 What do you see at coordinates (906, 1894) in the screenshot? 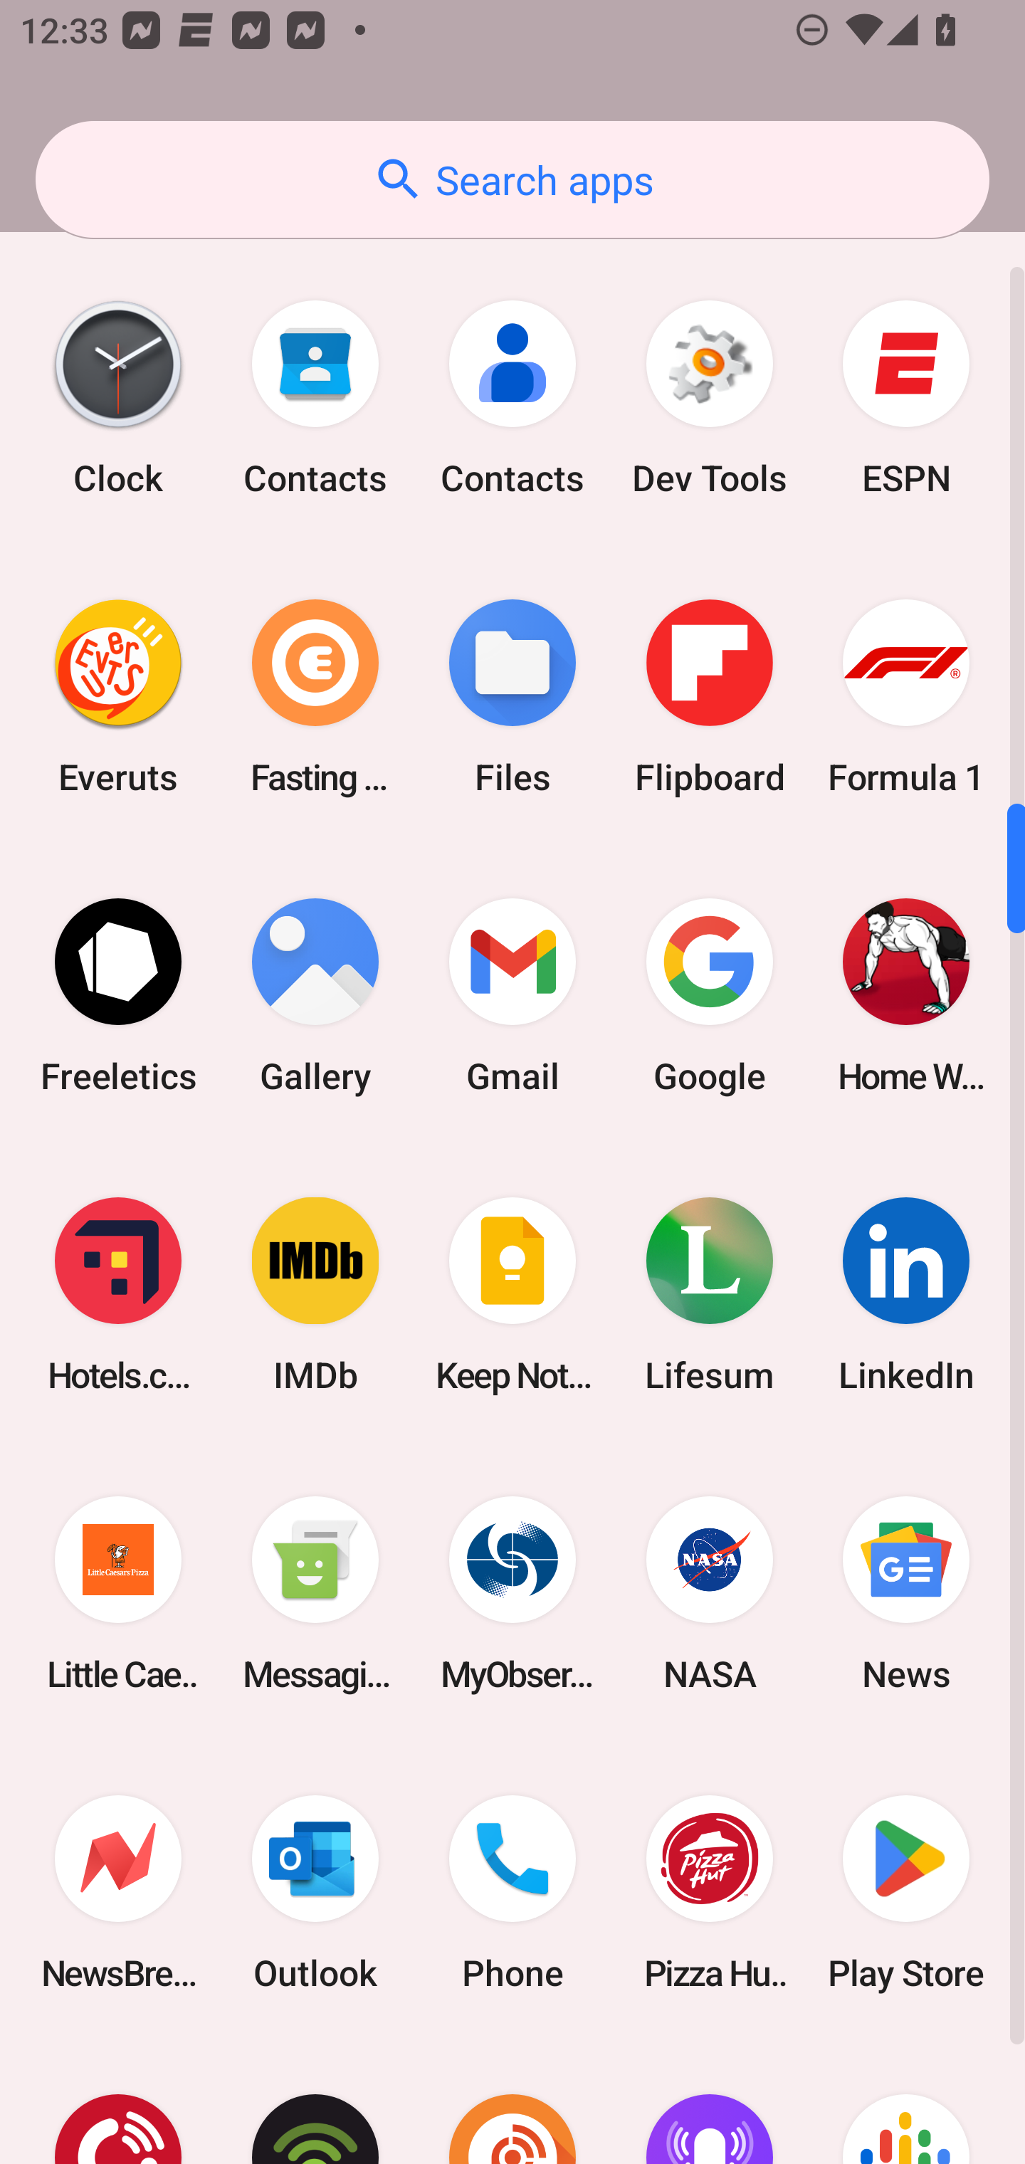
I see `Play Store` at bounding box center [906, 1894].